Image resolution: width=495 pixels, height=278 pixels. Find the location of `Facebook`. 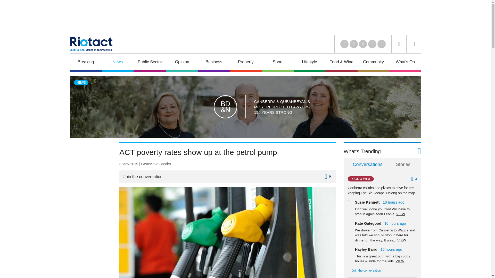

Facebook is located at coordinates (372, 44).